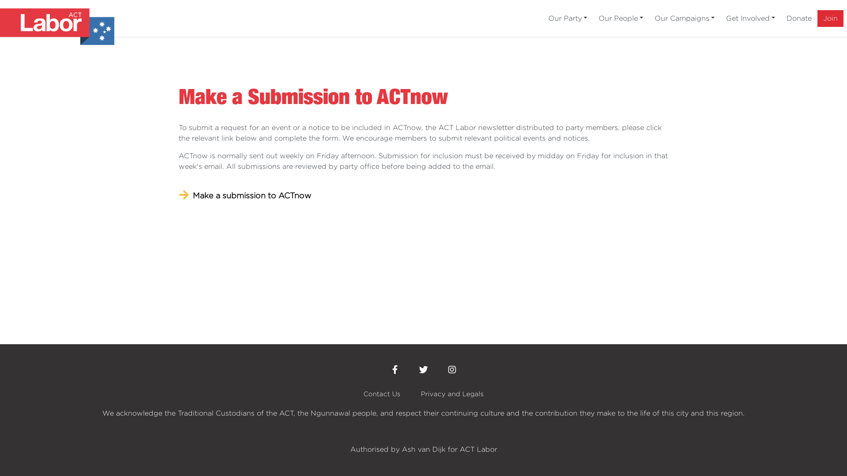  Describe the element at coordinates (799, 18) in the screenshot. I see `Donate` at that location.